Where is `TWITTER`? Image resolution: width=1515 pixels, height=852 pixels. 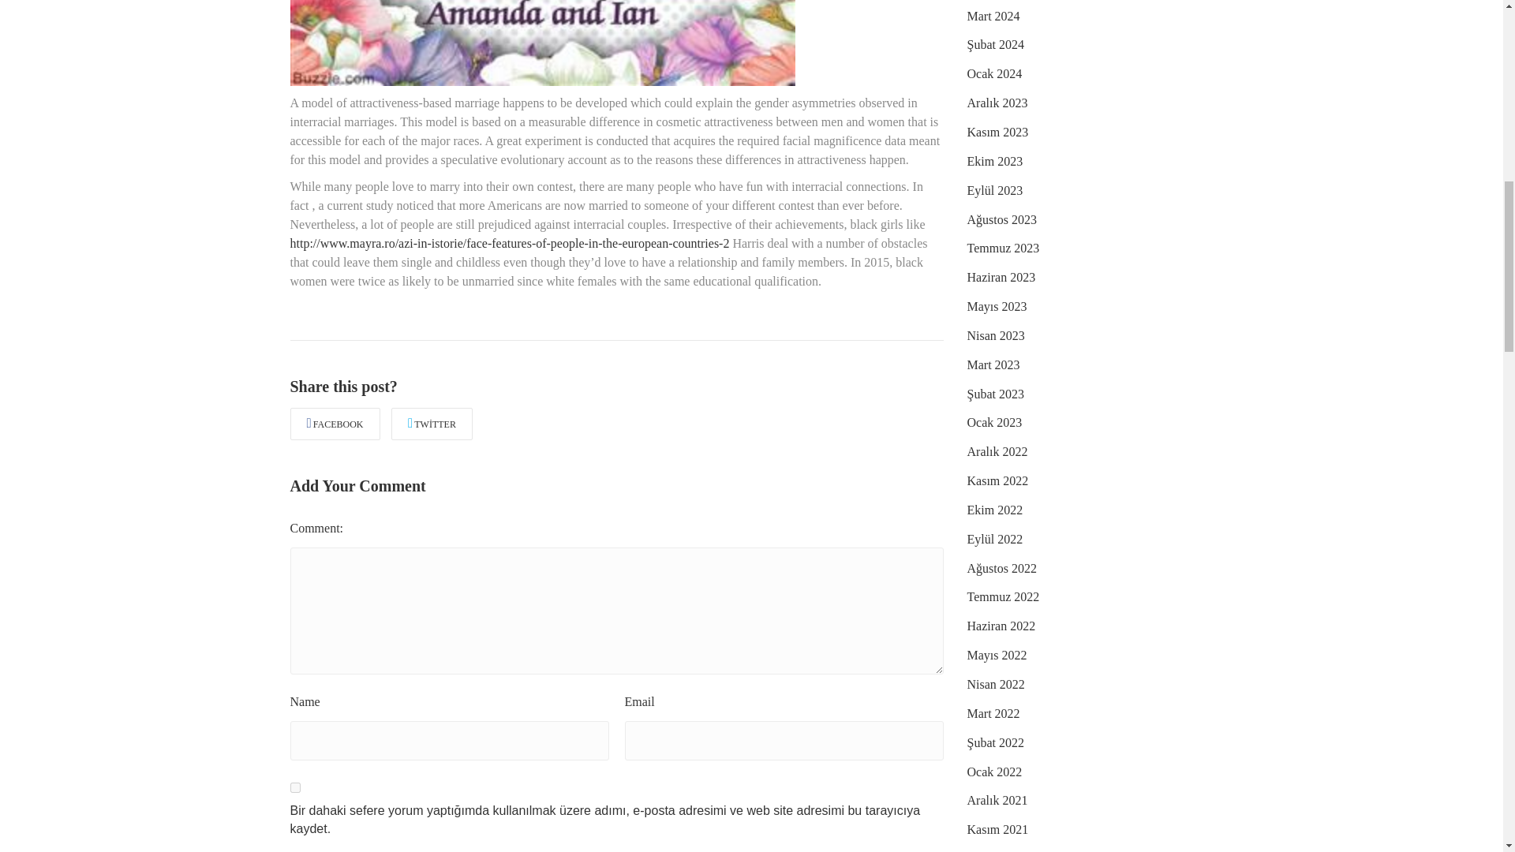
TWITTER is located at coordinates (432, 424).